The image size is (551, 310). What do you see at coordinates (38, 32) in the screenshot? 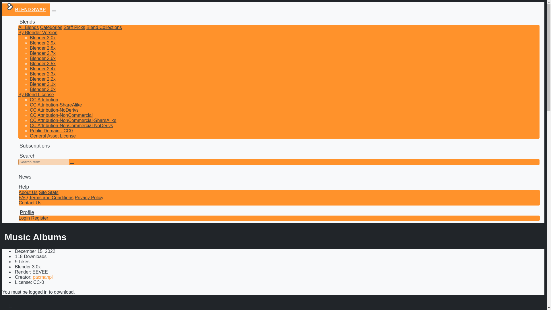
I see `By Blender Version` at bounding box center [38, 32].